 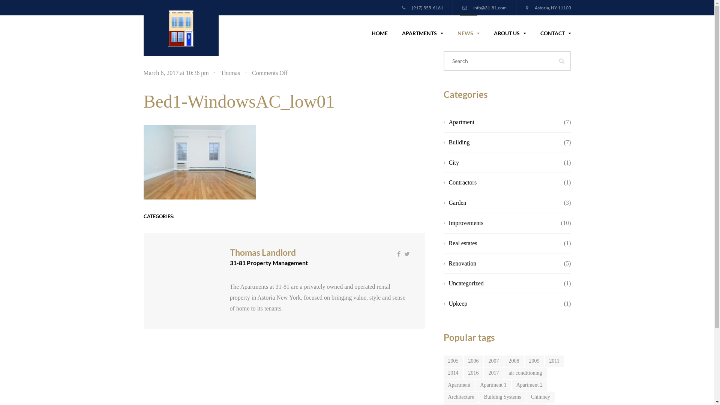 What do you see at coordinates (552, 33) in the screenshot?
I see `CONTACT` at bounding box center [552, 33].